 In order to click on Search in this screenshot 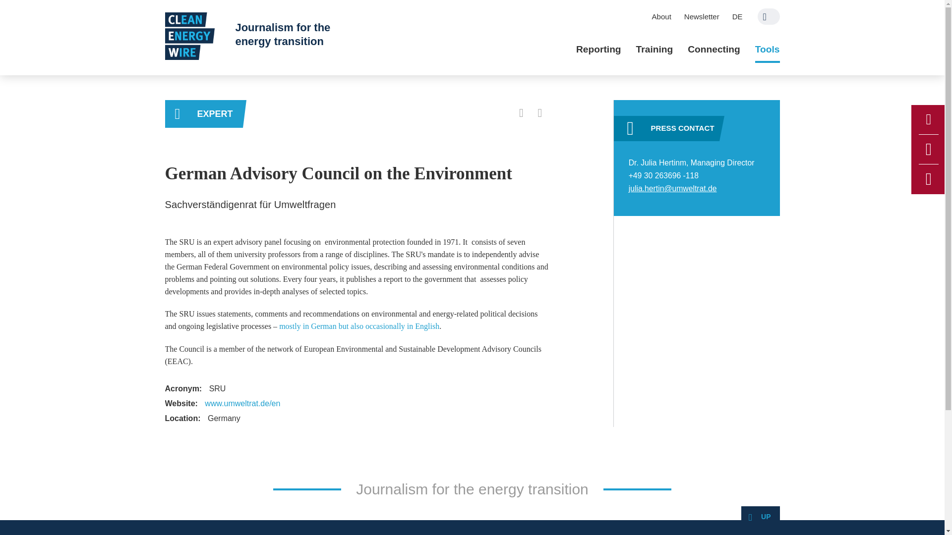, I will do `click(769, 16)`.